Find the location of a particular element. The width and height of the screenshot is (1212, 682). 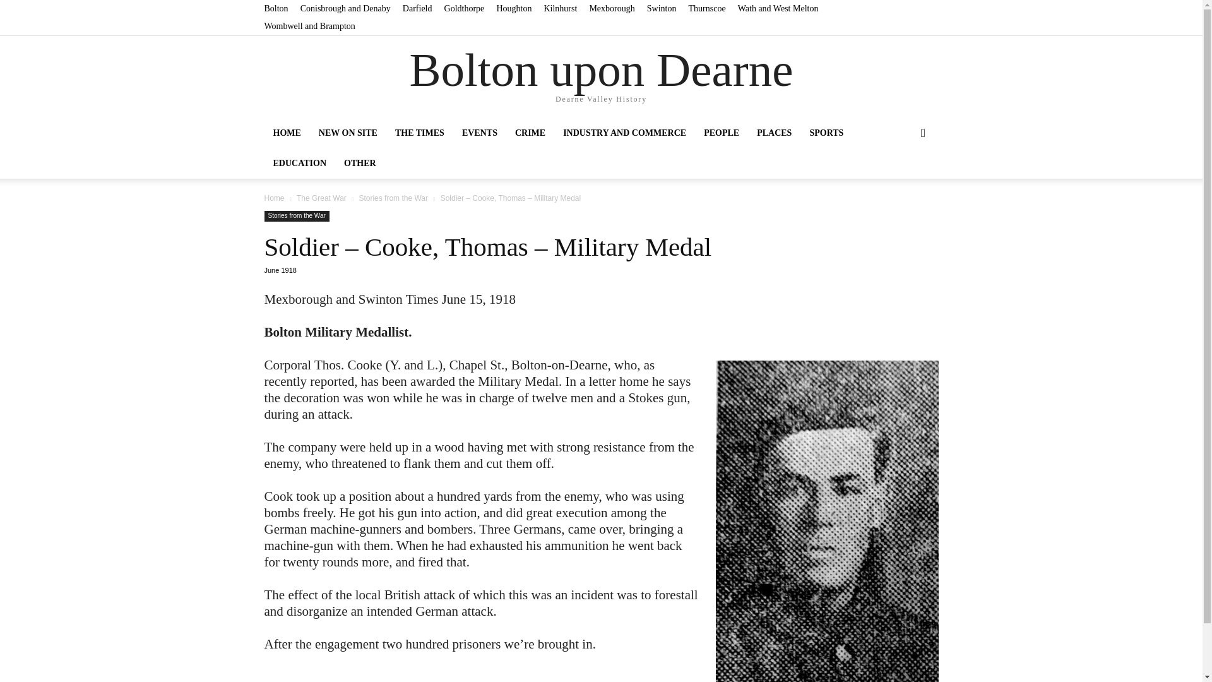

Bolton is located at coordinates (276, 8).